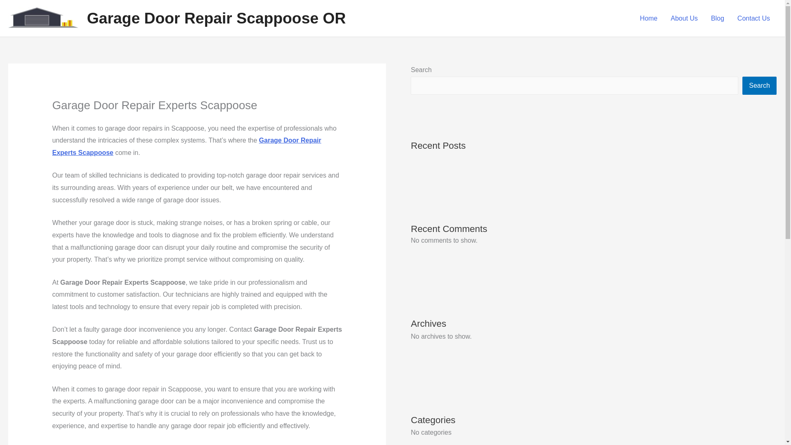  Describe the element at coordinates (217, 18) in the screenshot. I see `Garage Door Repair Scappoose OR` at that location.